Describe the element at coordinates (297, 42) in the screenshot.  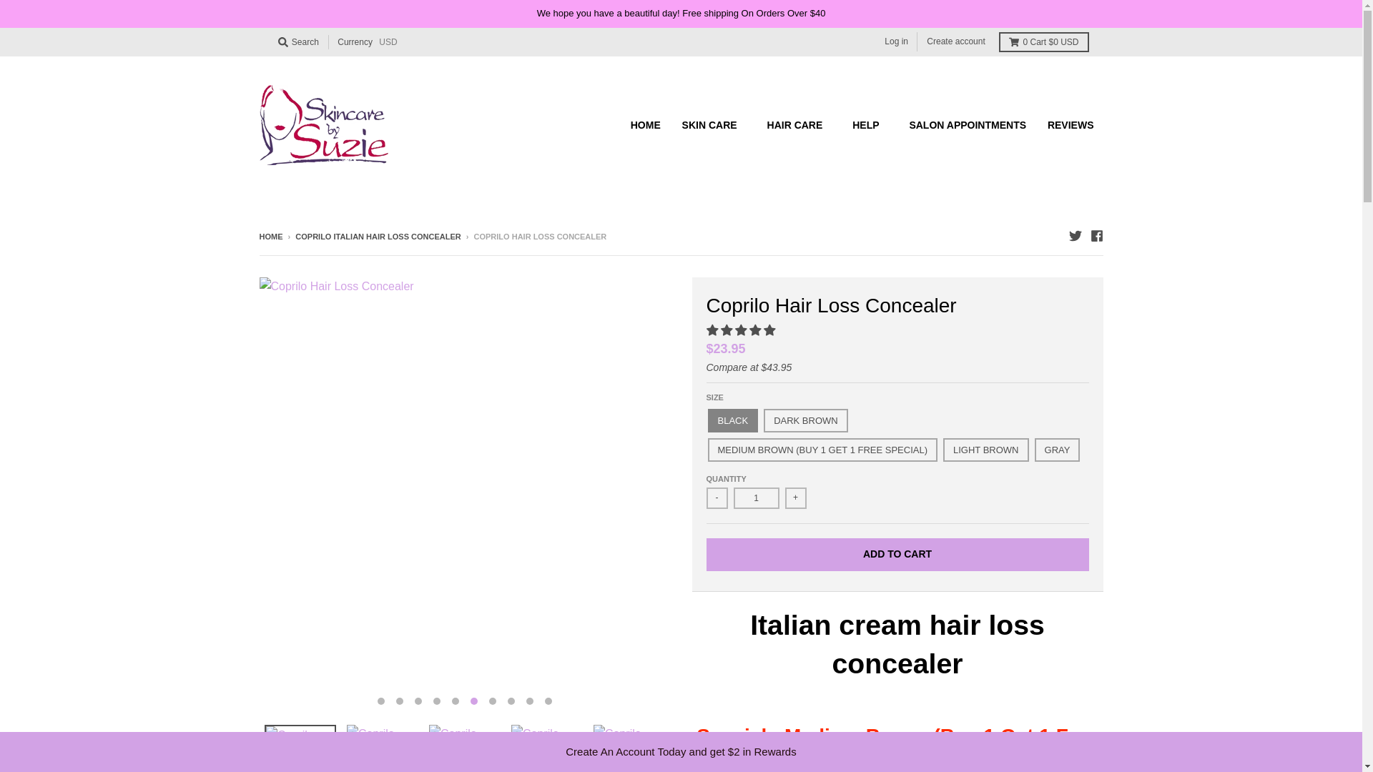
I see `Search` at that location.